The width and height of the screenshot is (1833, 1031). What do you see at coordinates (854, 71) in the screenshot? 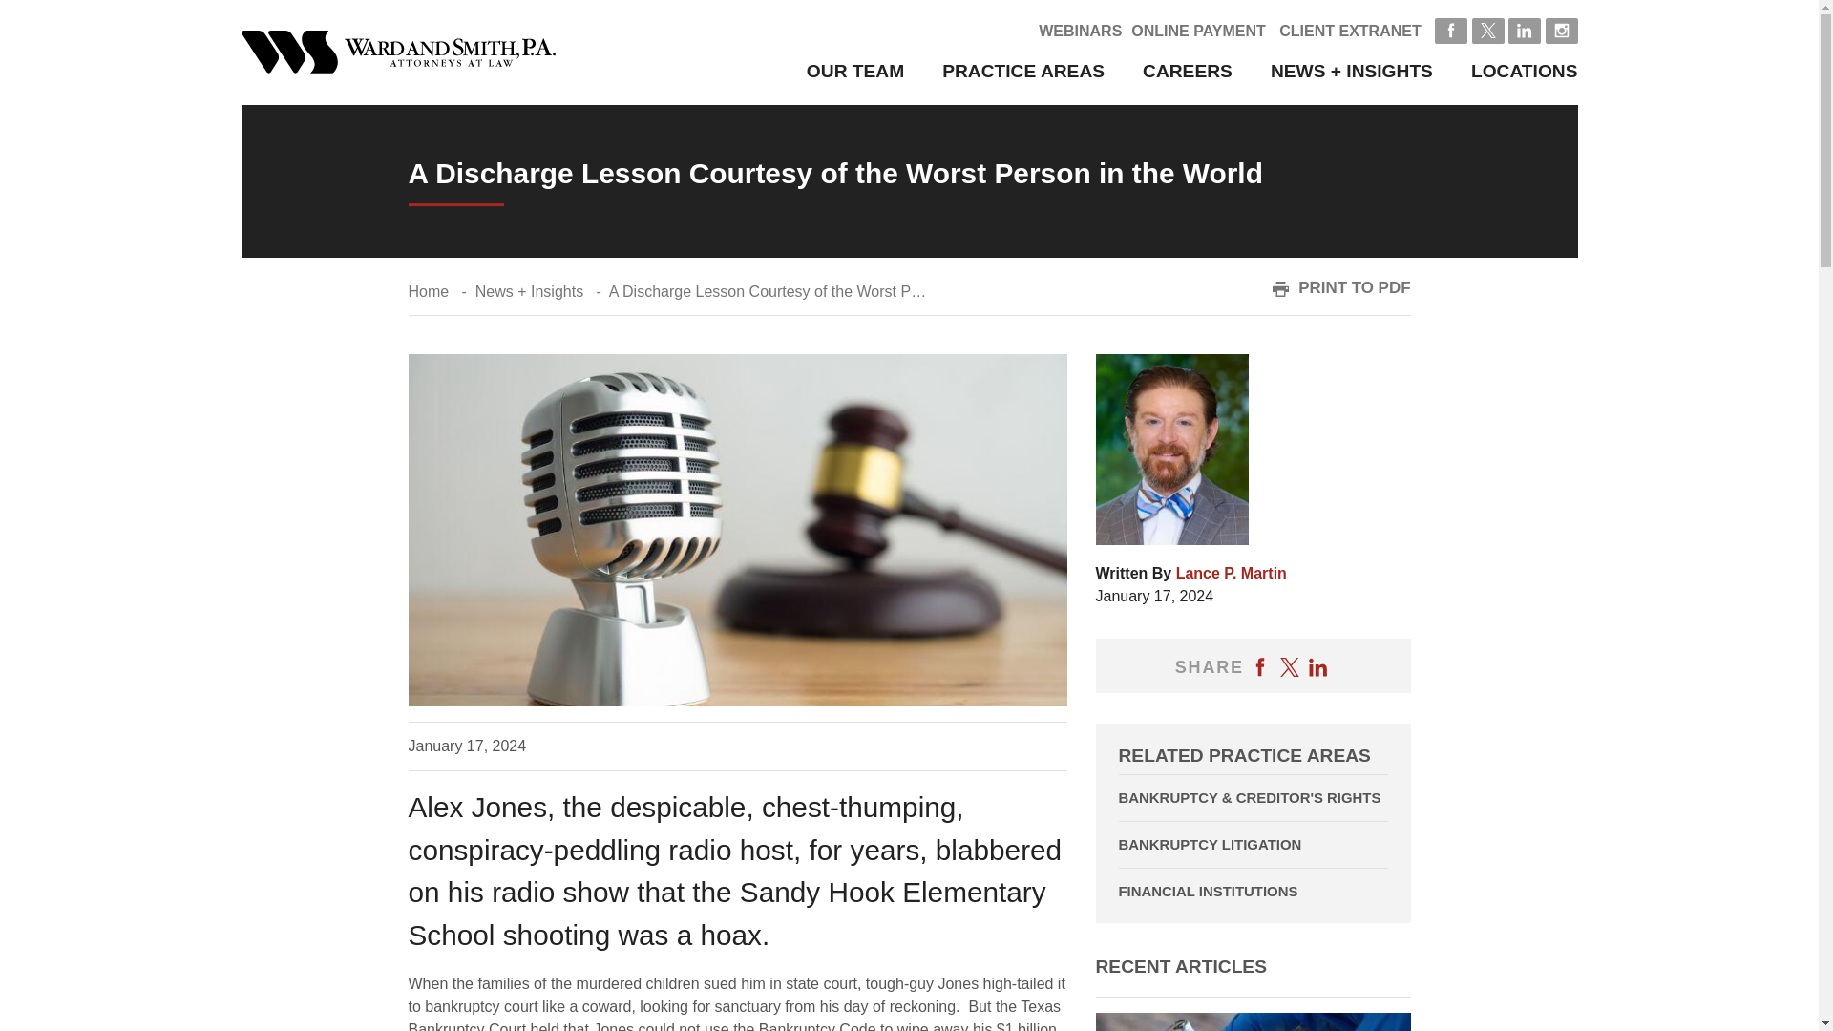
I see `OUR TEAM` at bounding box center [854, 71].